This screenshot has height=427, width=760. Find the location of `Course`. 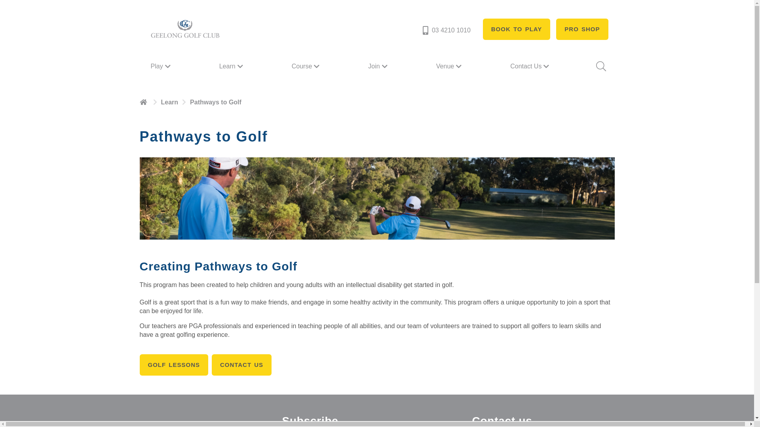

Course is located at coordinates (307, 66).